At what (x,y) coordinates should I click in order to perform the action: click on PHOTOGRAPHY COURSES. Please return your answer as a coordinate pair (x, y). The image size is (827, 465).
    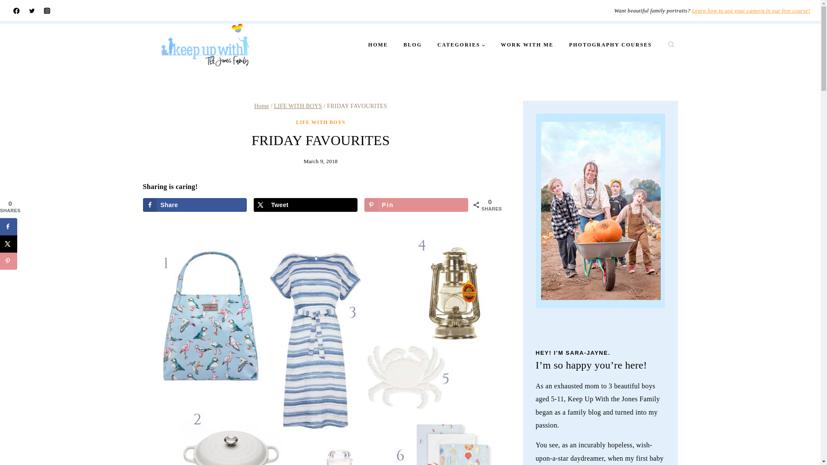
    Looking at the image, I should click on (610, 45).